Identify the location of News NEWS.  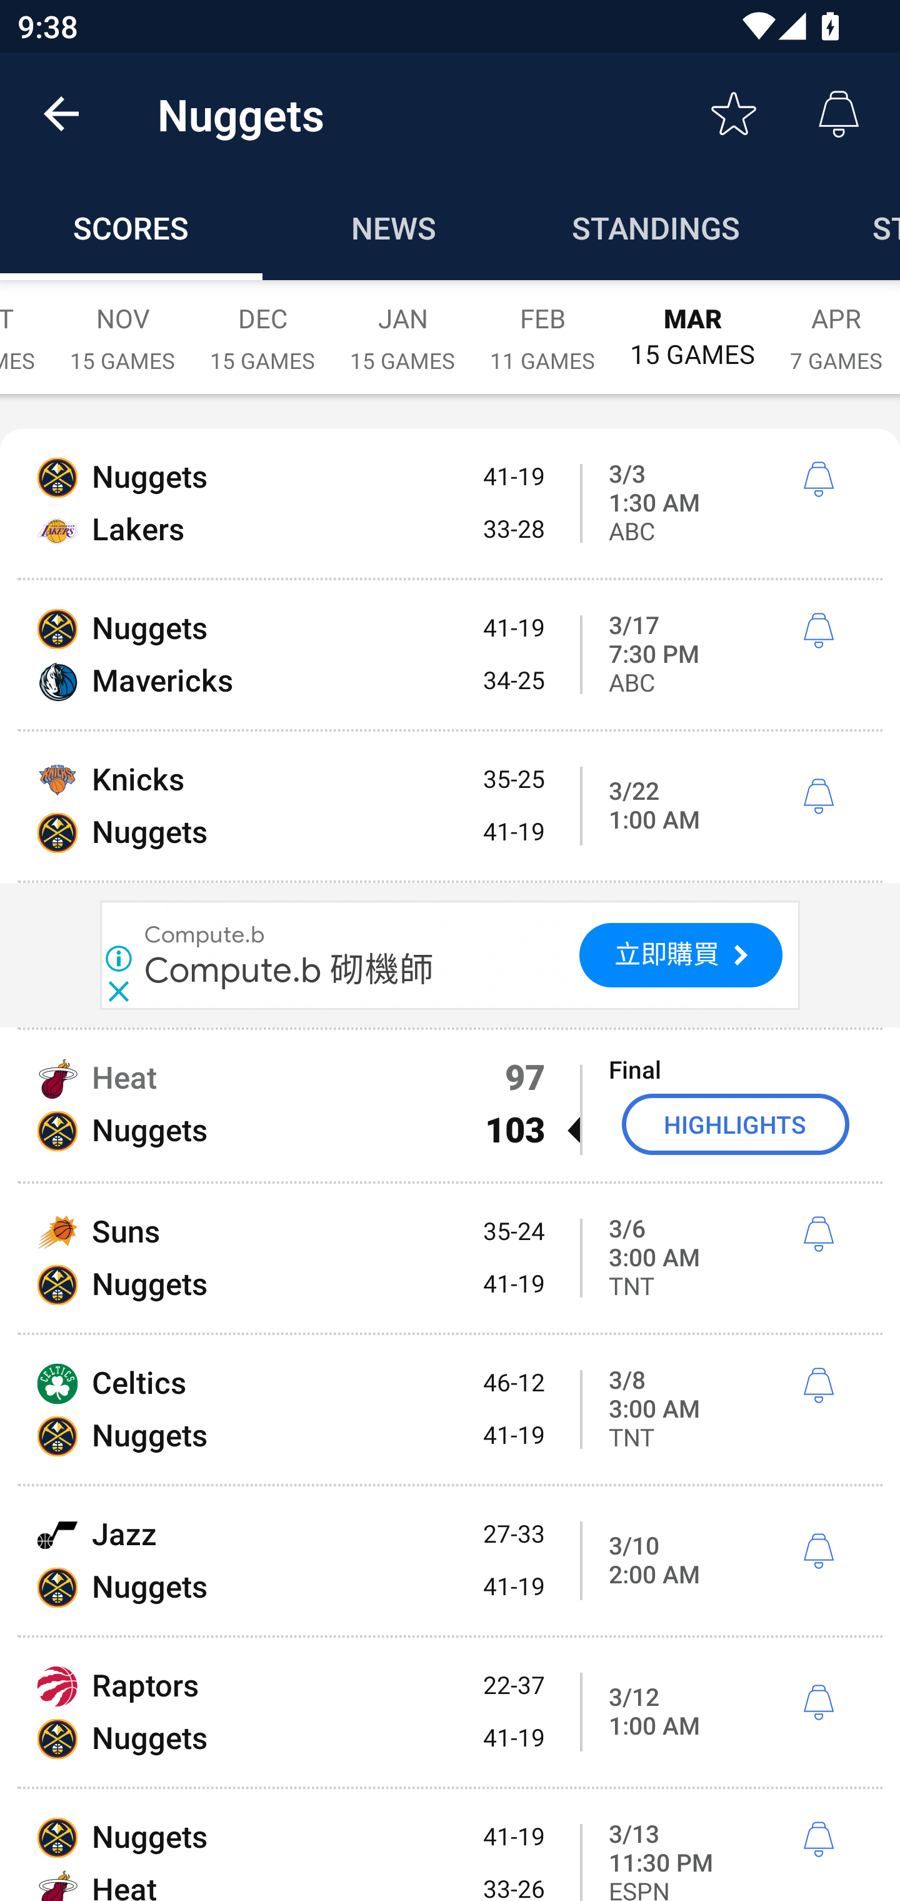
(394, 226).